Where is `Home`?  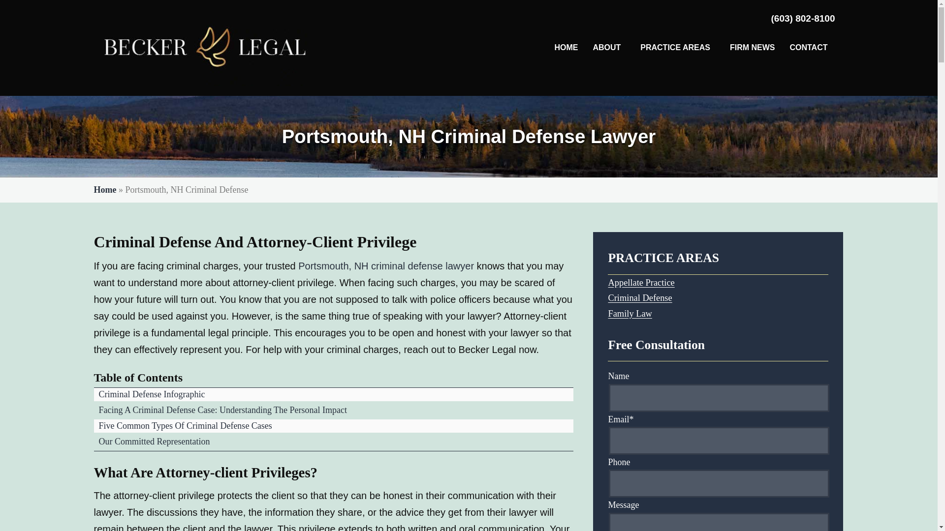
Home is located at coordinates (105, 190).